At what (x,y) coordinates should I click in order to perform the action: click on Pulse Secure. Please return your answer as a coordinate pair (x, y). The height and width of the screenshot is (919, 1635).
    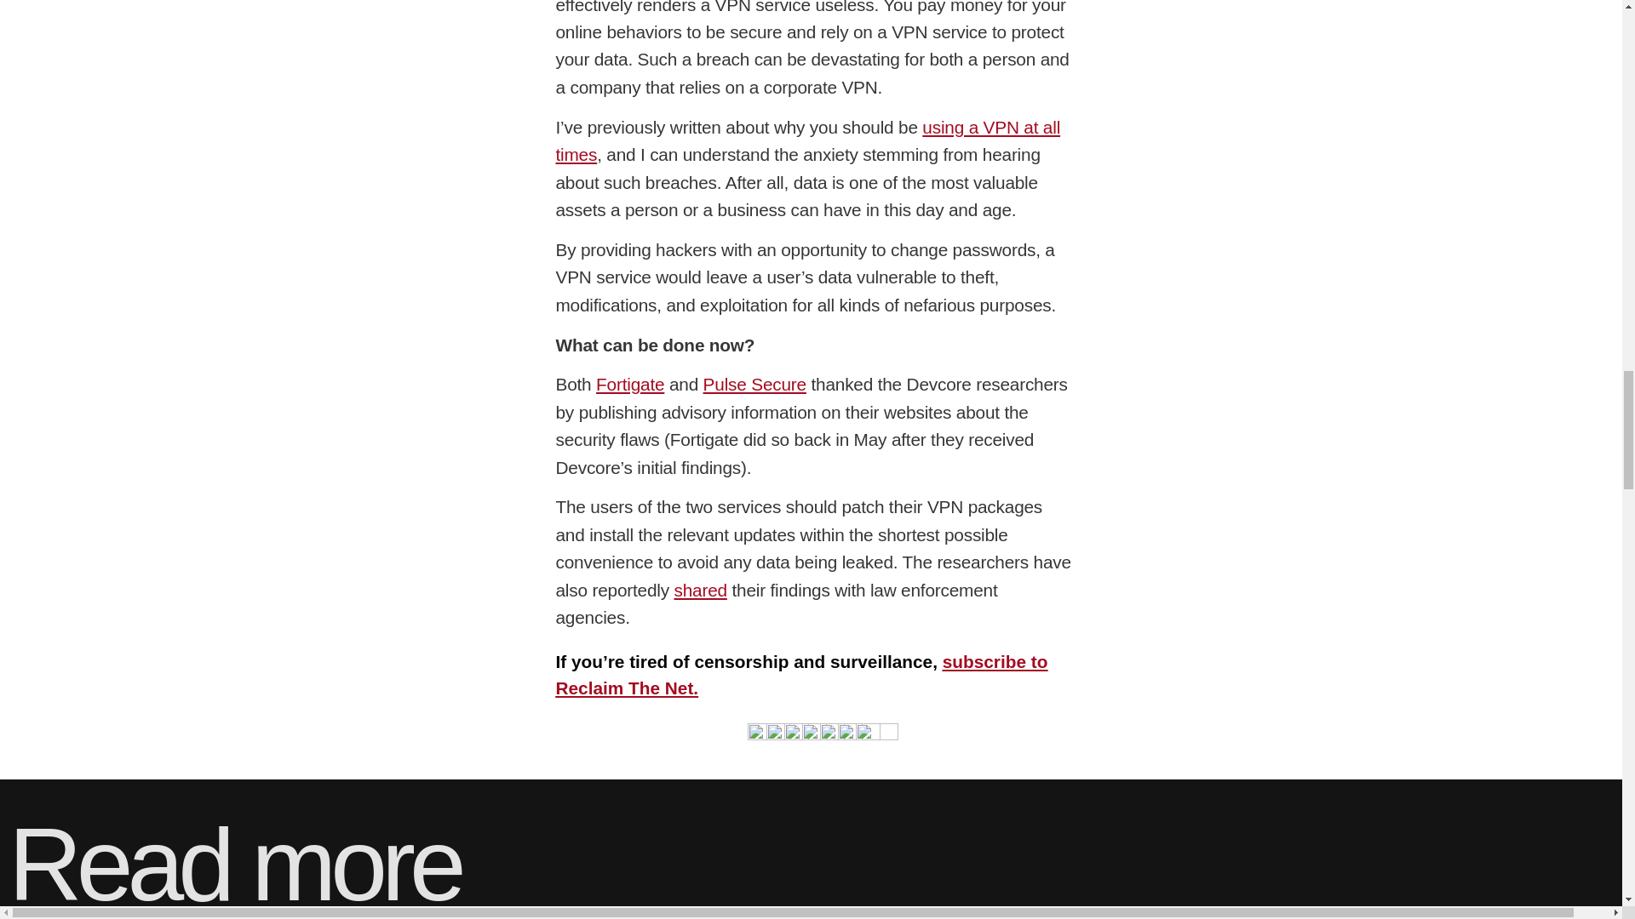
    Looking at the image, I should click on (754, 384).